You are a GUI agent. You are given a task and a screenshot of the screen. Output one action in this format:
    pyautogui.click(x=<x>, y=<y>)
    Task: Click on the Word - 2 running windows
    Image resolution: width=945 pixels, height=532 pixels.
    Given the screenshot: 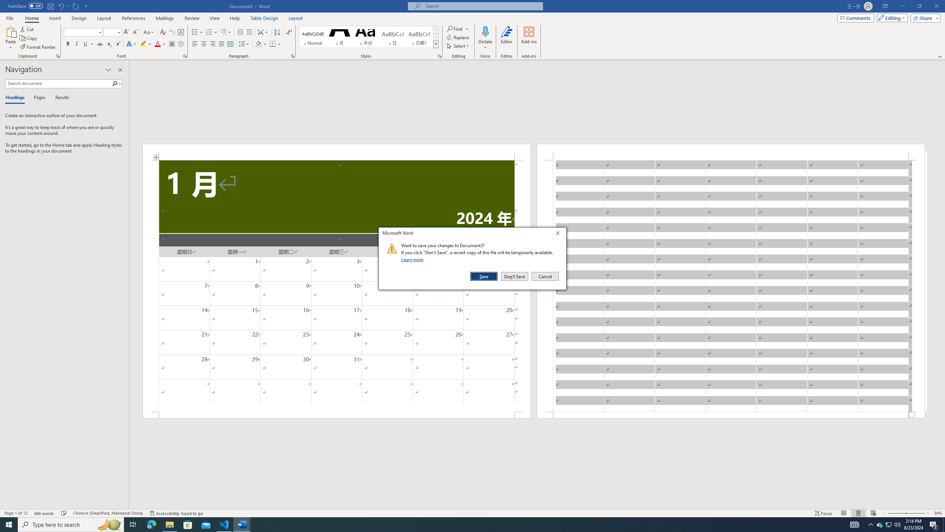 What is the action you would take?
    pyautogui.click(x=242, y=525)
    